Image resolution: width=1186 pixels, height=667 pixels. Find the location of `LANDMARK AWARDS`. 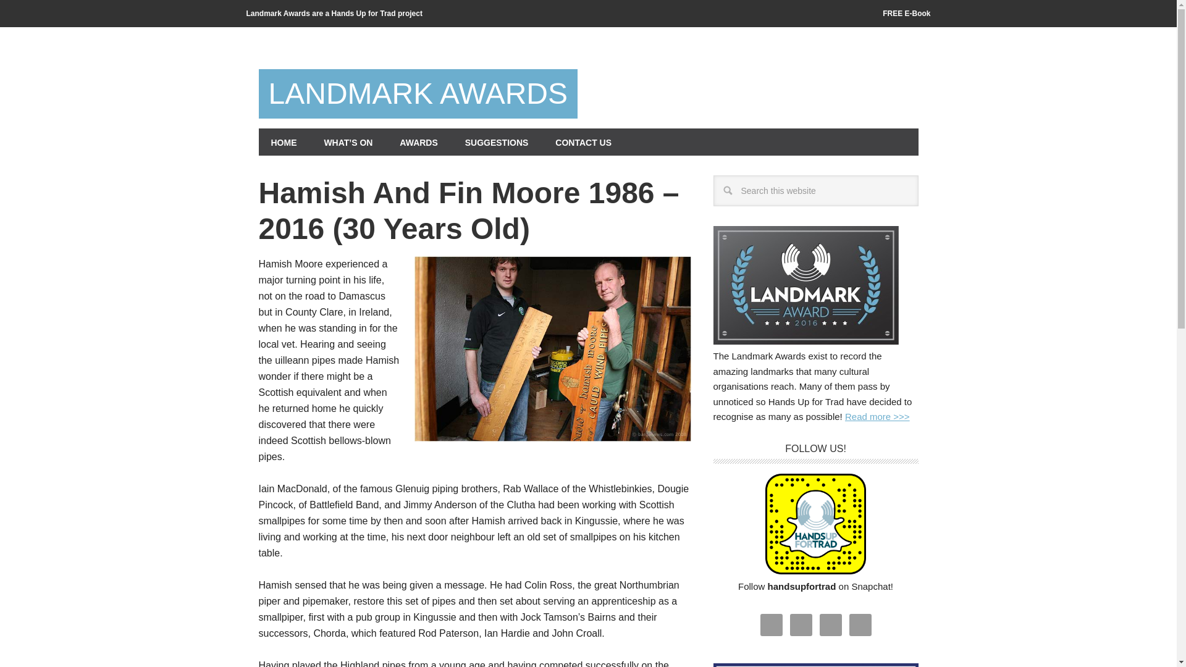

LANDMARK AWARDS is located at coordinates (418, 94).